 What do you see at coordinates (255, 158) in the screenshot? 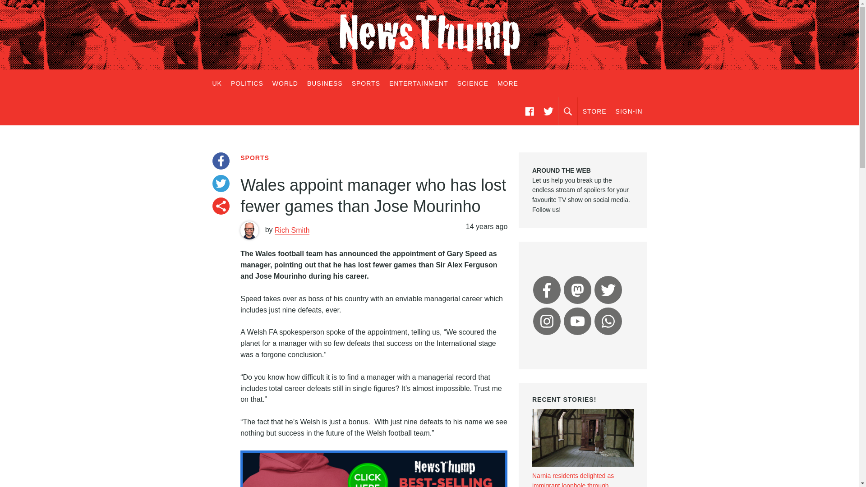
I see `SPORTS` at bounding box center [255, 158].